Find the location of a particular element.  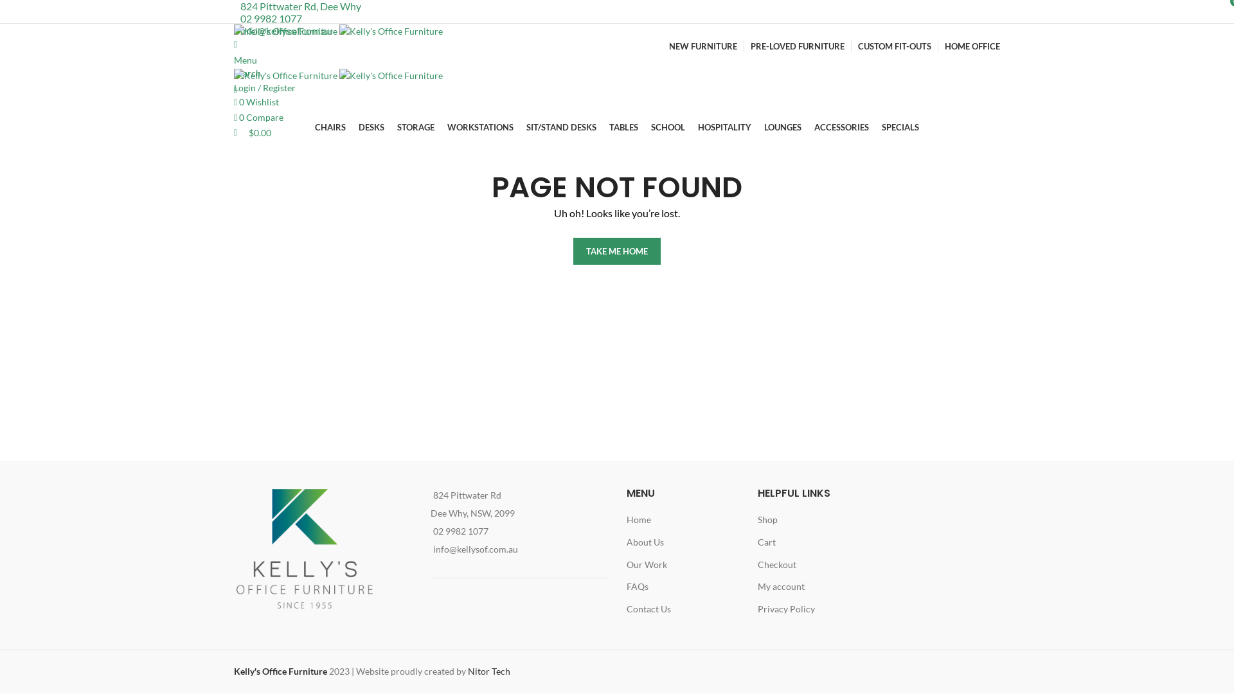

0 is located at coordinates (235, 90).